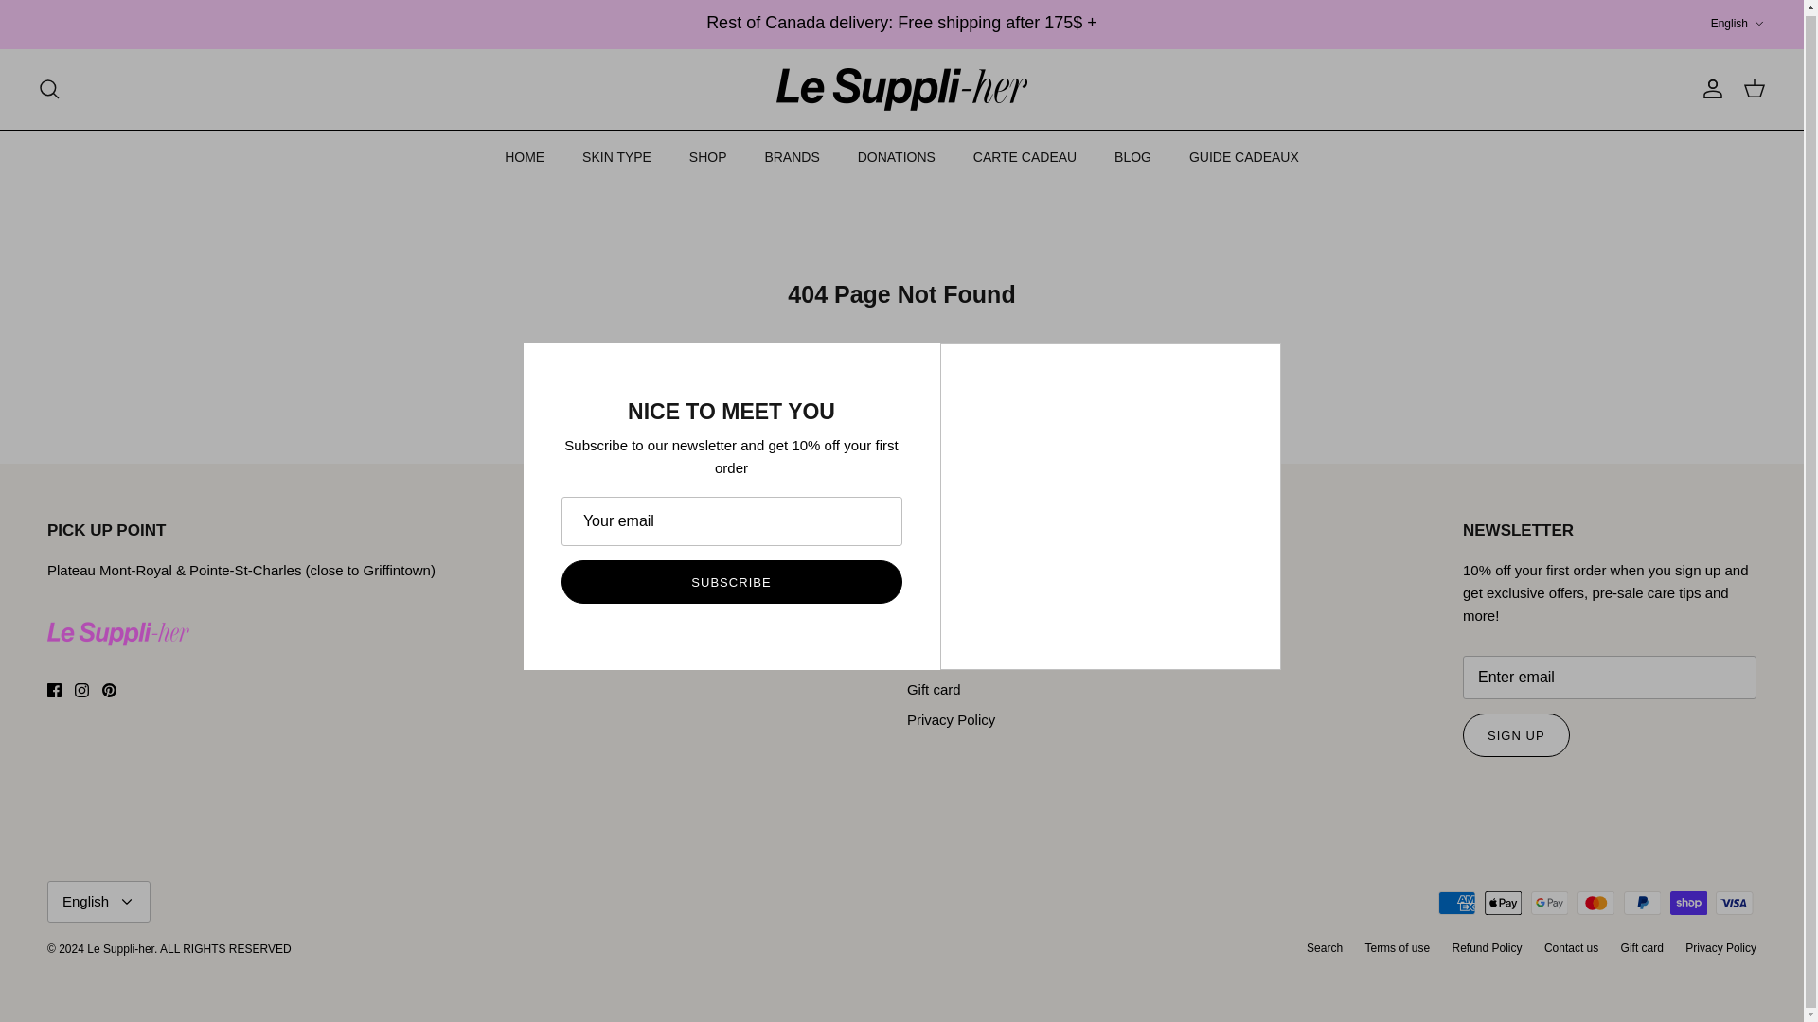  What do you see at coordinates (1642, 903) in the screenshot?
I see `PayPal` at bounding box center [1642, 903].